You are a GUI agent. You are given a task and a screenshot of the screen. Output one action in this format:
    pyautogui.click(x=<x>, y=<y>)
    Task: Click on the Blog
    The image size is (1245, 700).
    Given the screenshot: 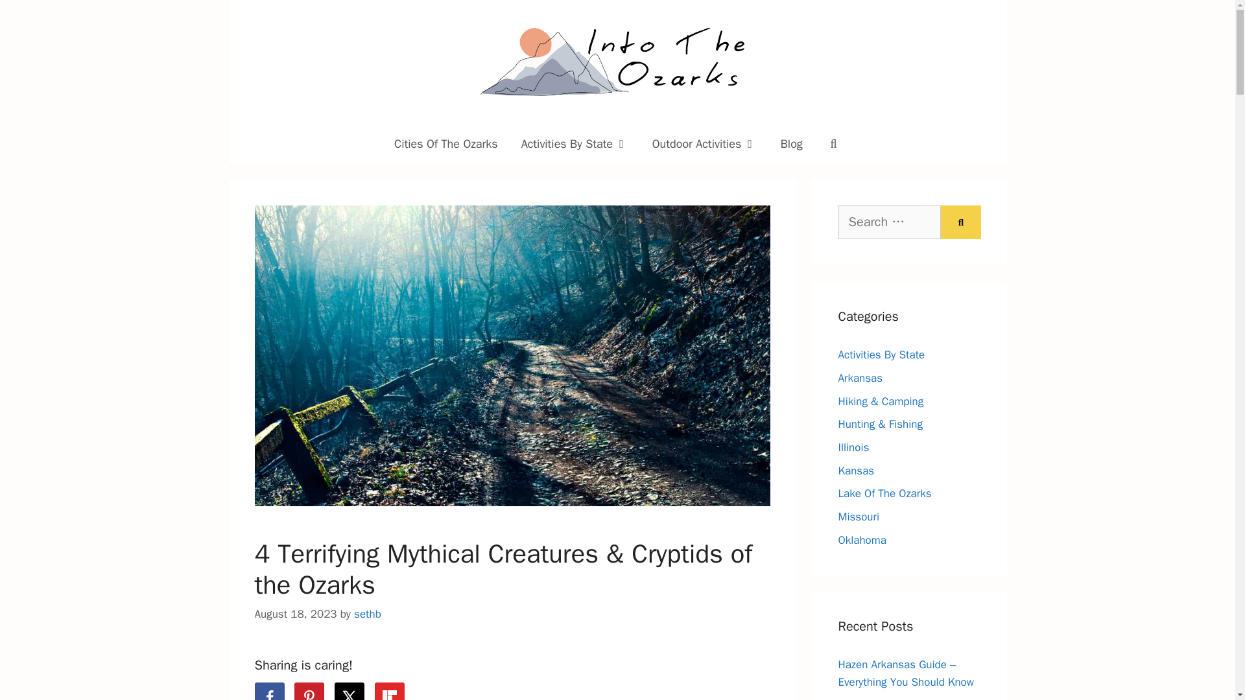 What is the action you would take?
    pyautogui.click(x=791, y=144)
    